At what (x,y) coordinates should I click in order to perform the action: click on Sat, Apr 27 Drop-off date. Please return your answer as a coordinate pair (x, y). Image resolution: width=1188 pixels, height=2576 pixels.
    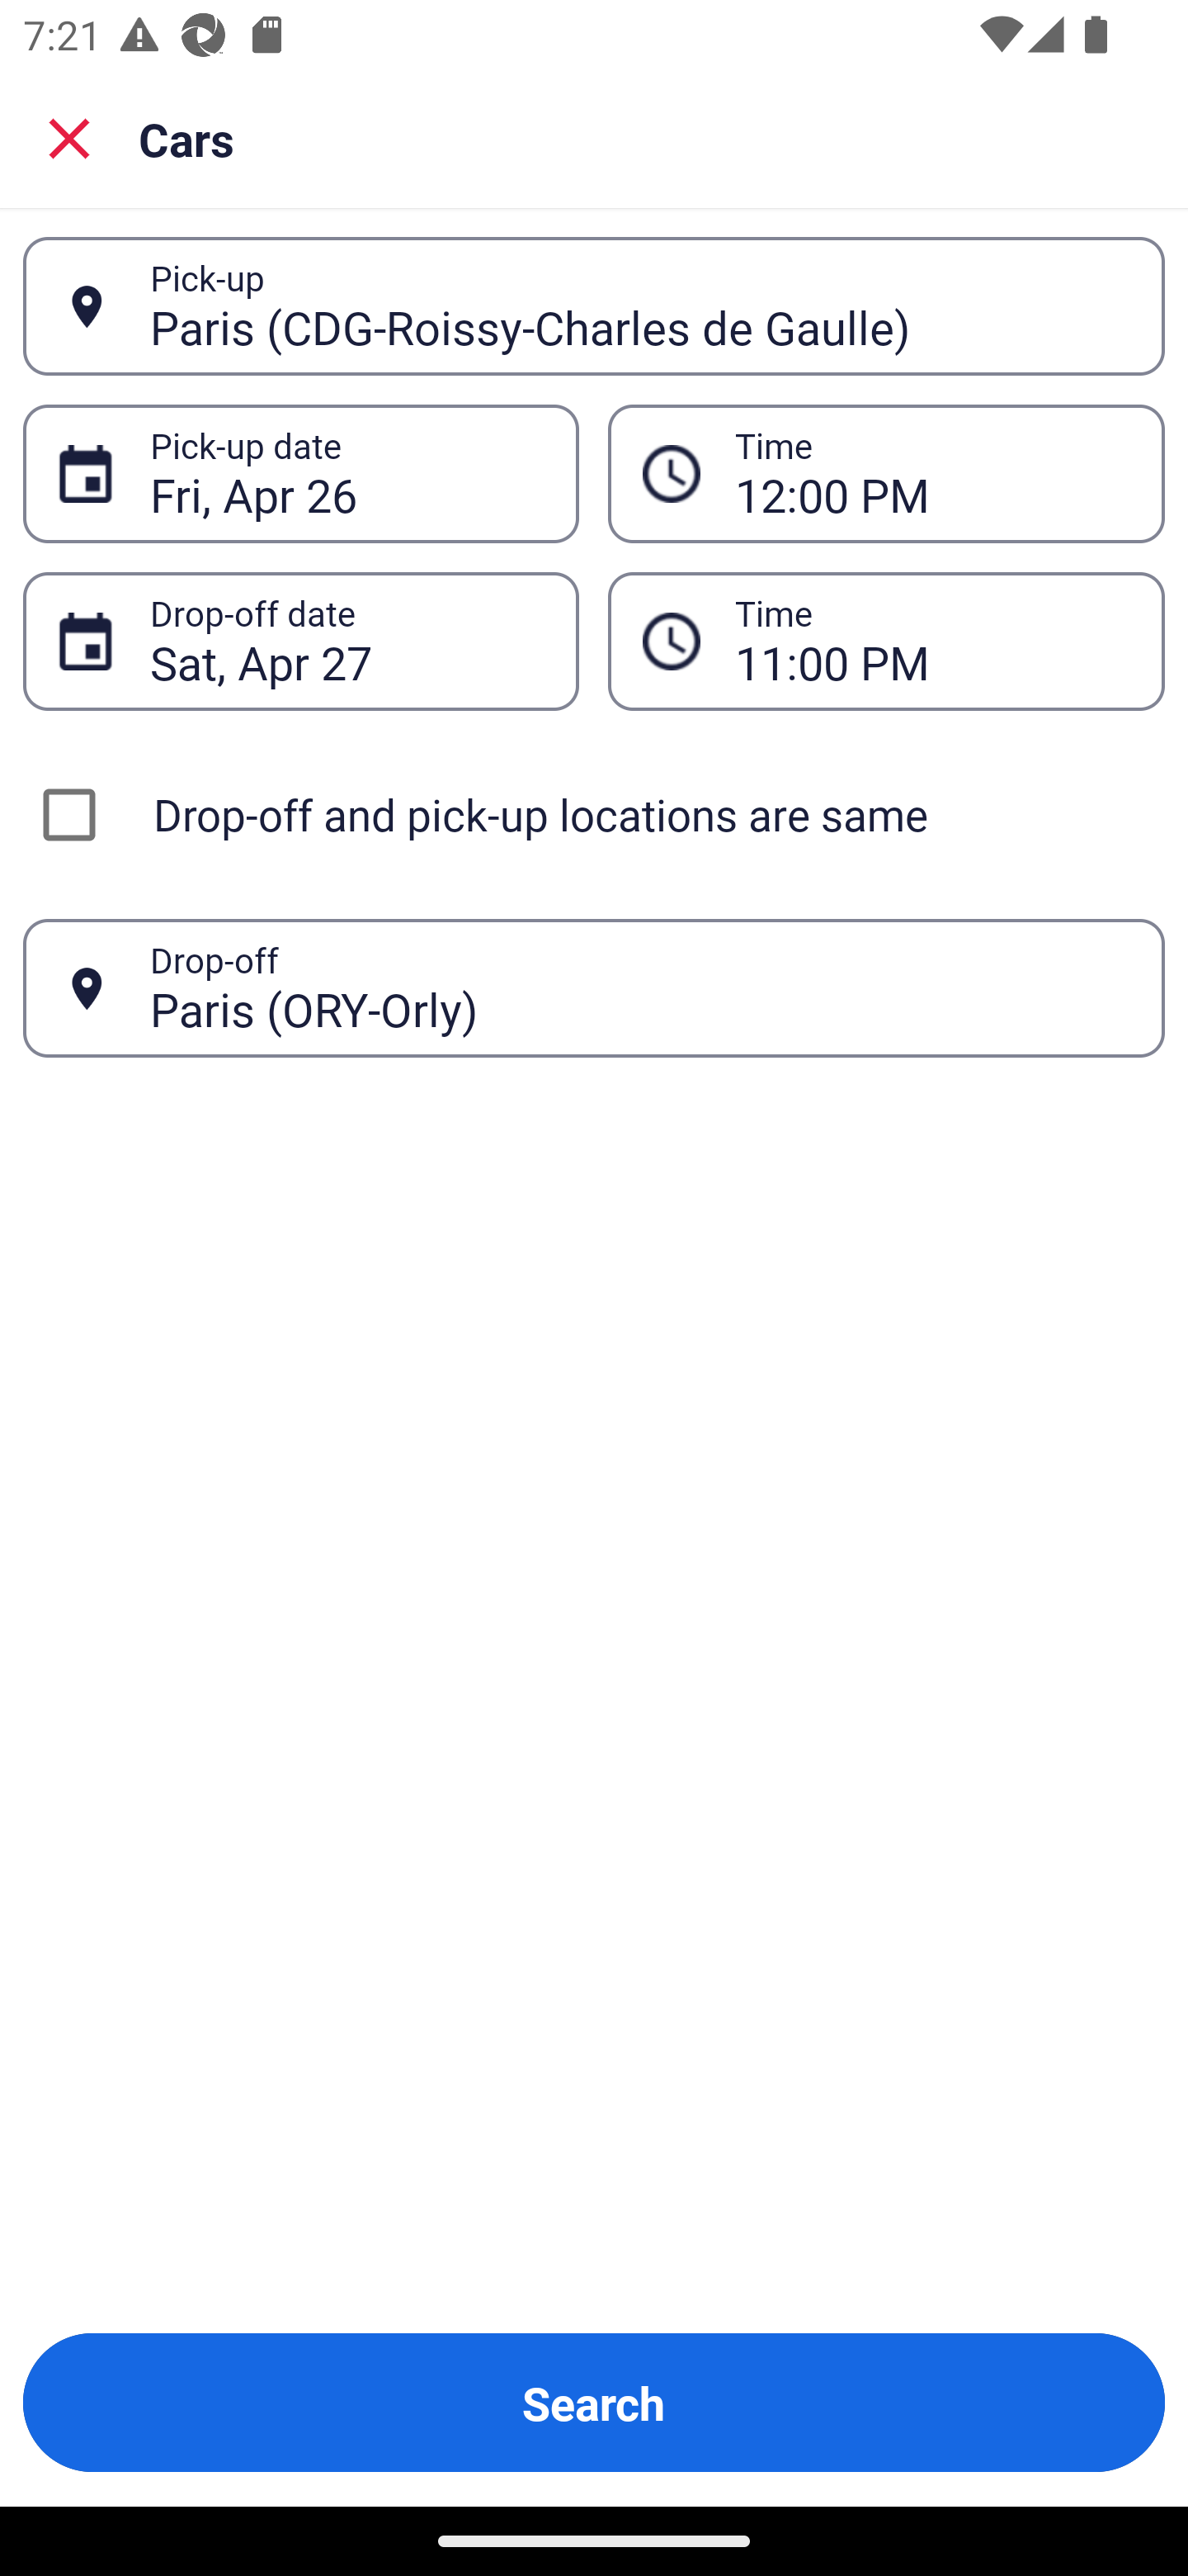
    Looking at the image, I should click on (300, 641).